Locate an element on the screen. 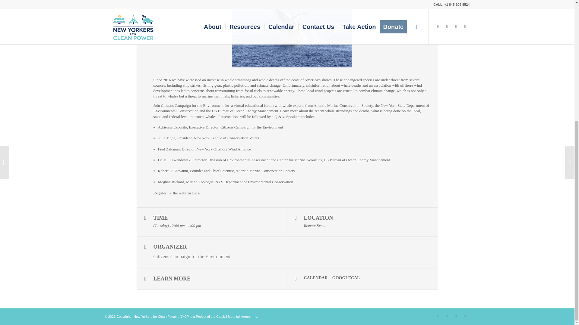  Twitter is located at coordinates (438, 315).